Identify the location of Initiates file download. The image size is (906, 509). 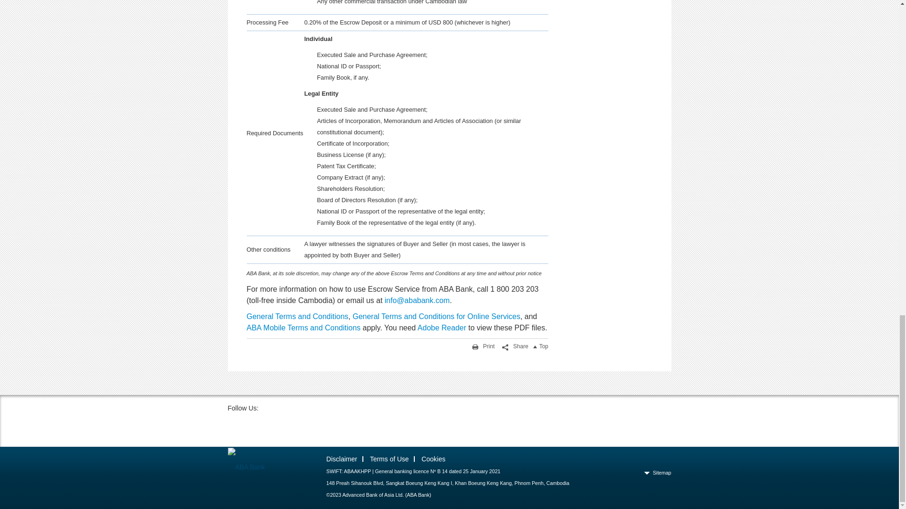
(297, 317).